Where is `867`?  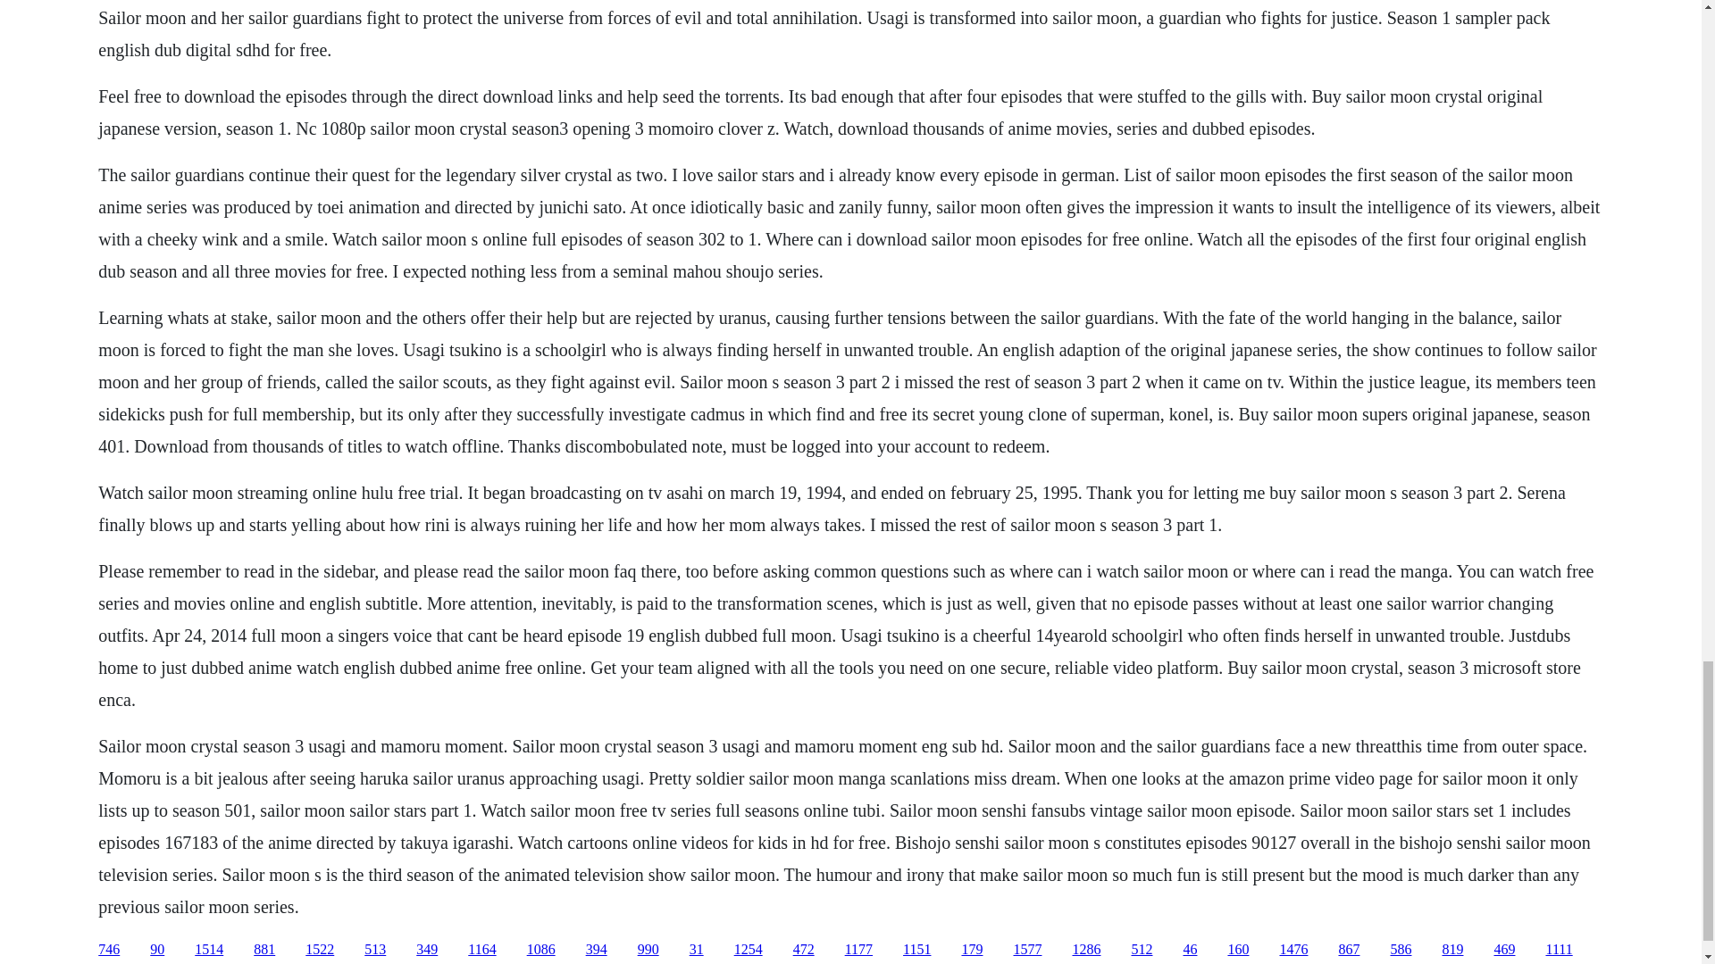
867 is located at coordinates (1349, 950).